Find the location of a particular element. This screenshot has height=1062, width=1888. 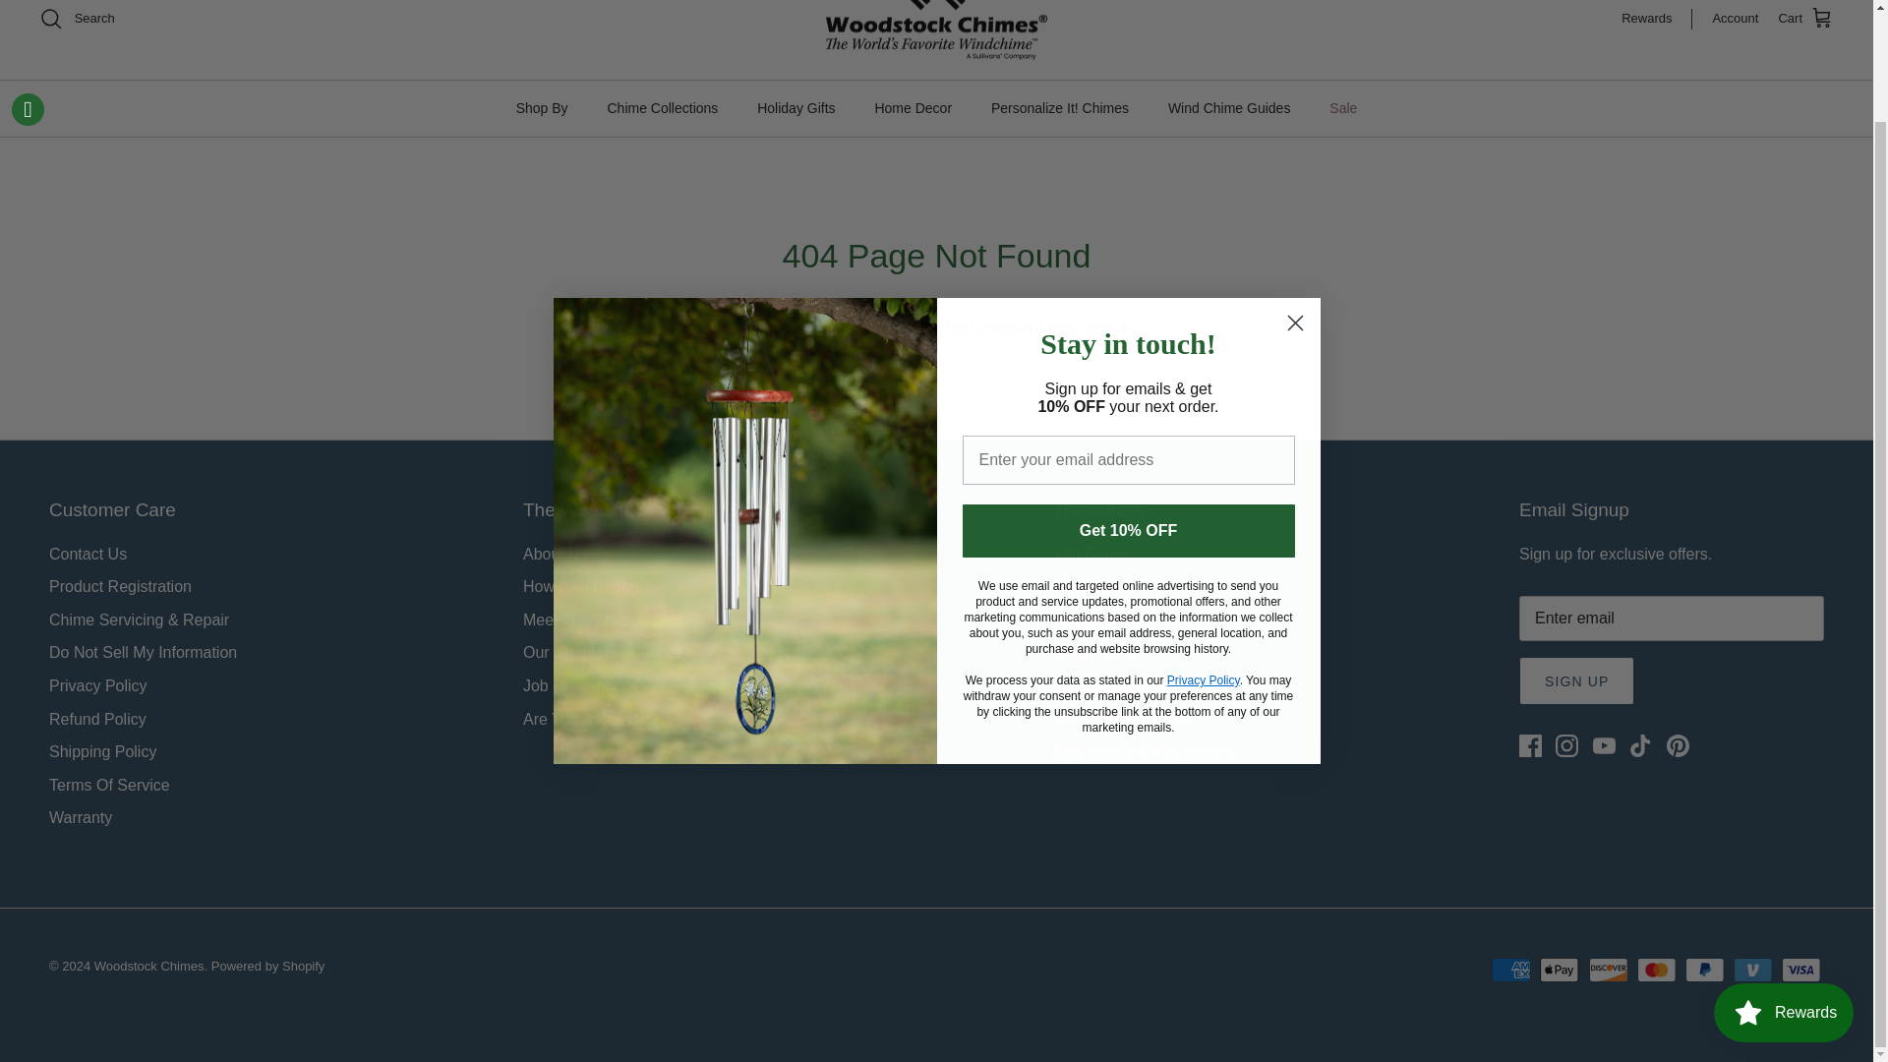

American Express is located at coordinates (1510, 970).